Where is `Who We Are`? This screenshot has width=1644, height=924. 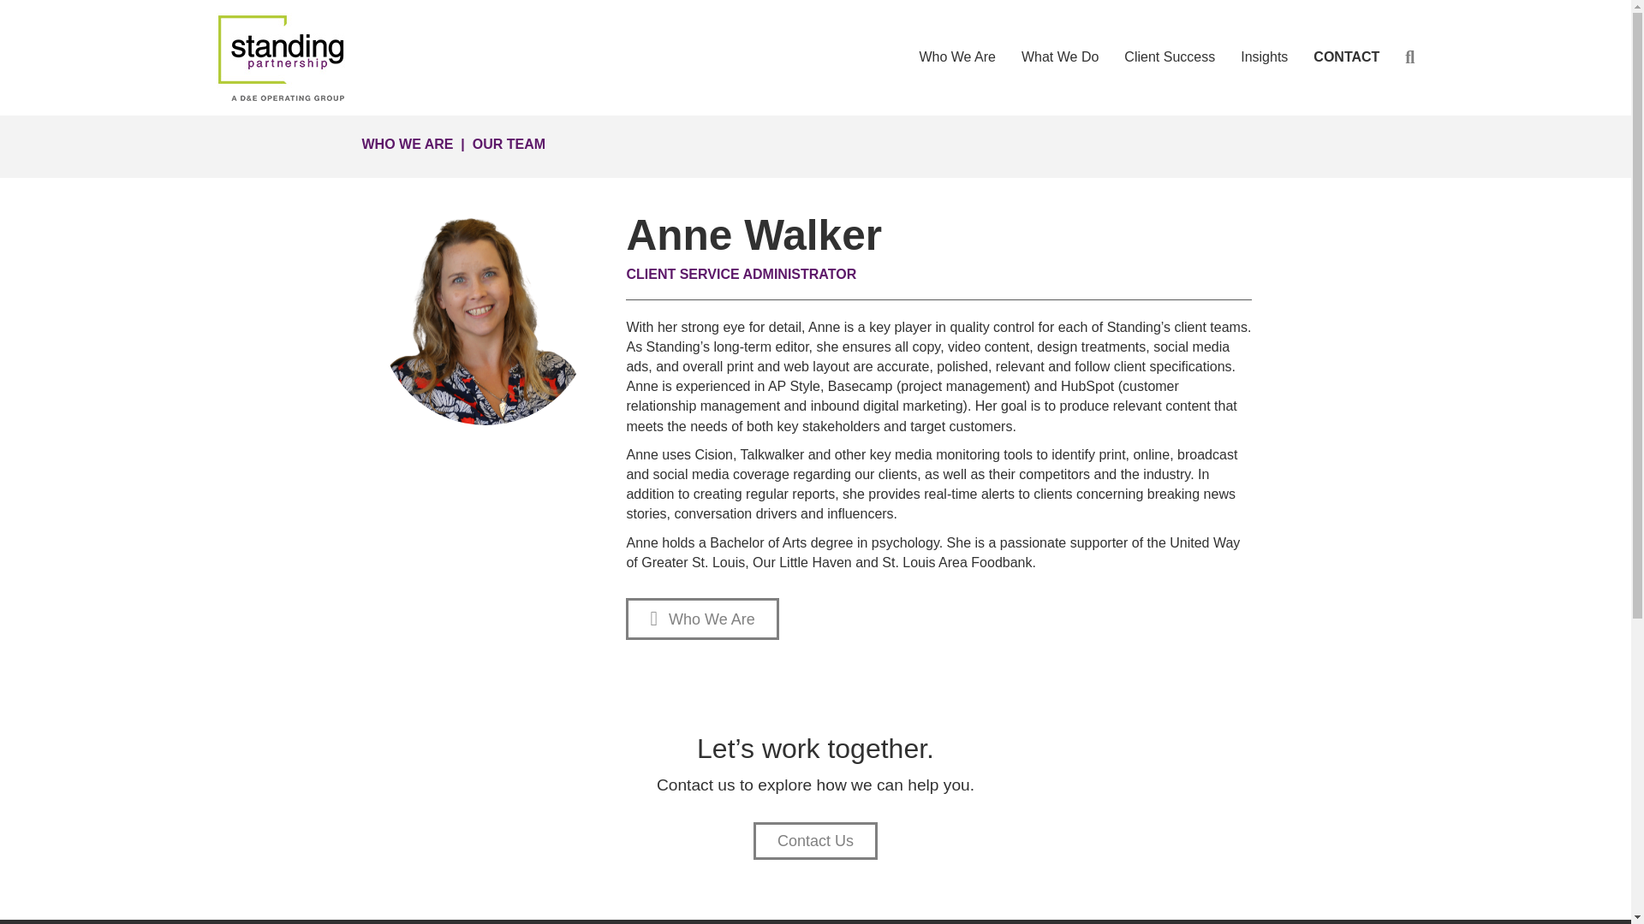 Who We Are is located at coordinates (702, 619).